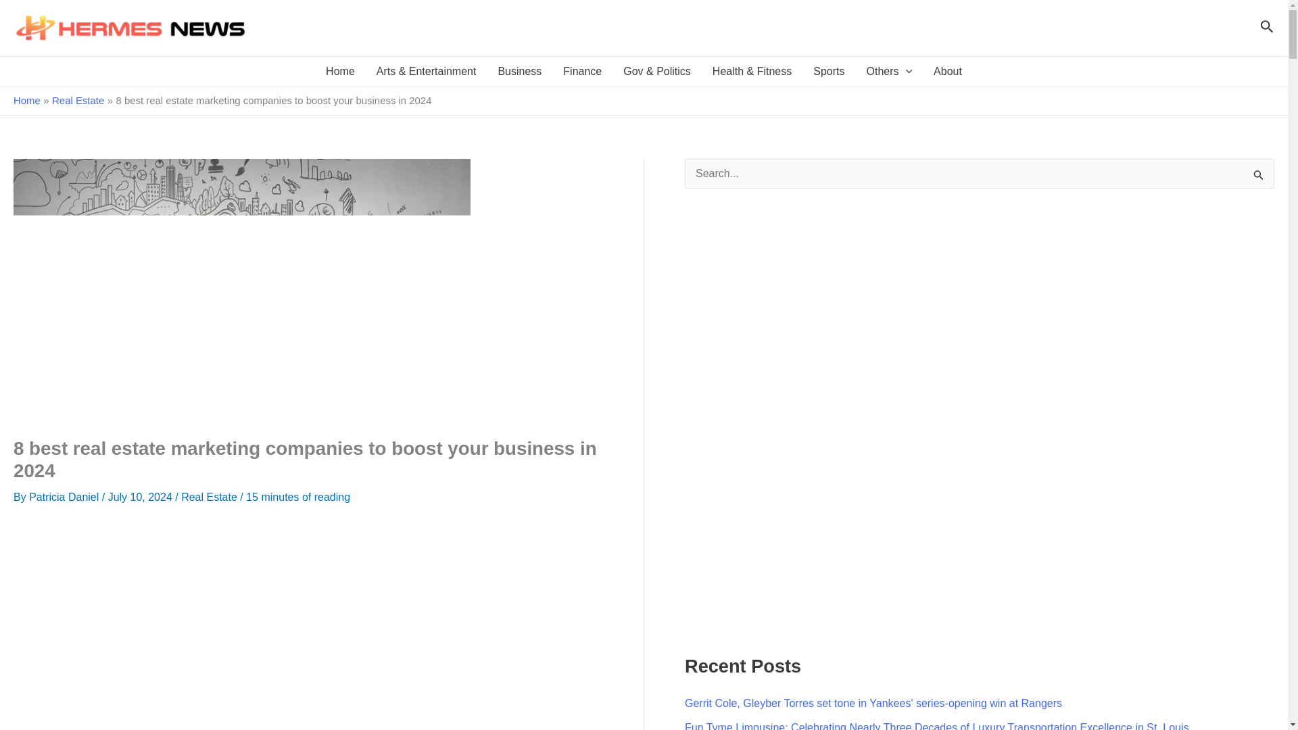 The image size is (1298, 730). What do you see at coordinates (341, 72) in the screenshot?
I see `Home` at bounding box center [341, 72].